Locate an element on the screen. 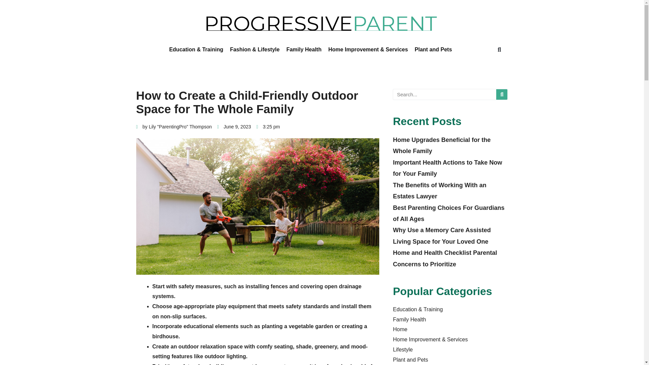 The width and height of the screenshot is (649, 365). Search is located at coordinates (502, 94).